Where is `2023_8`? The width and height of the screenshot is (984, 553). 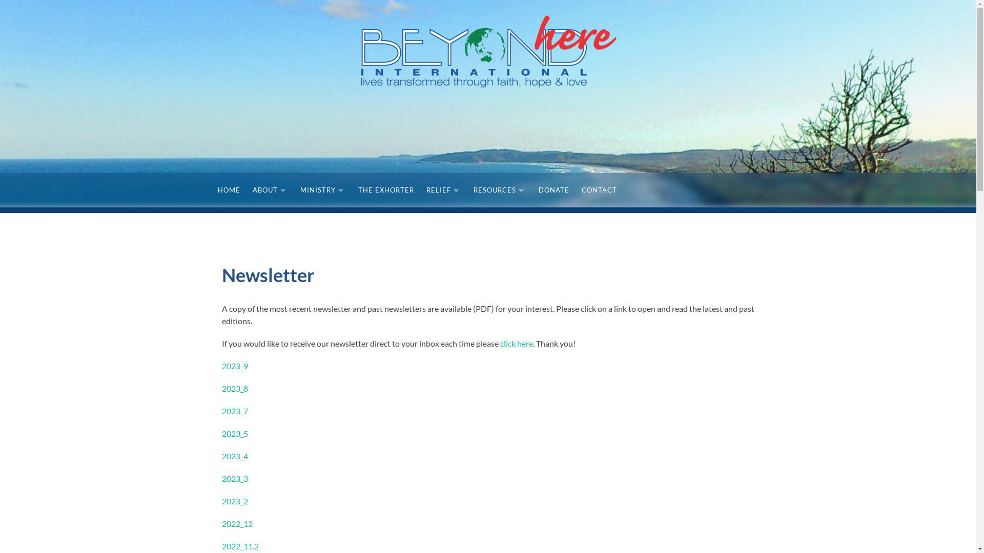
2023_8 is located at coordinates (235, 388).